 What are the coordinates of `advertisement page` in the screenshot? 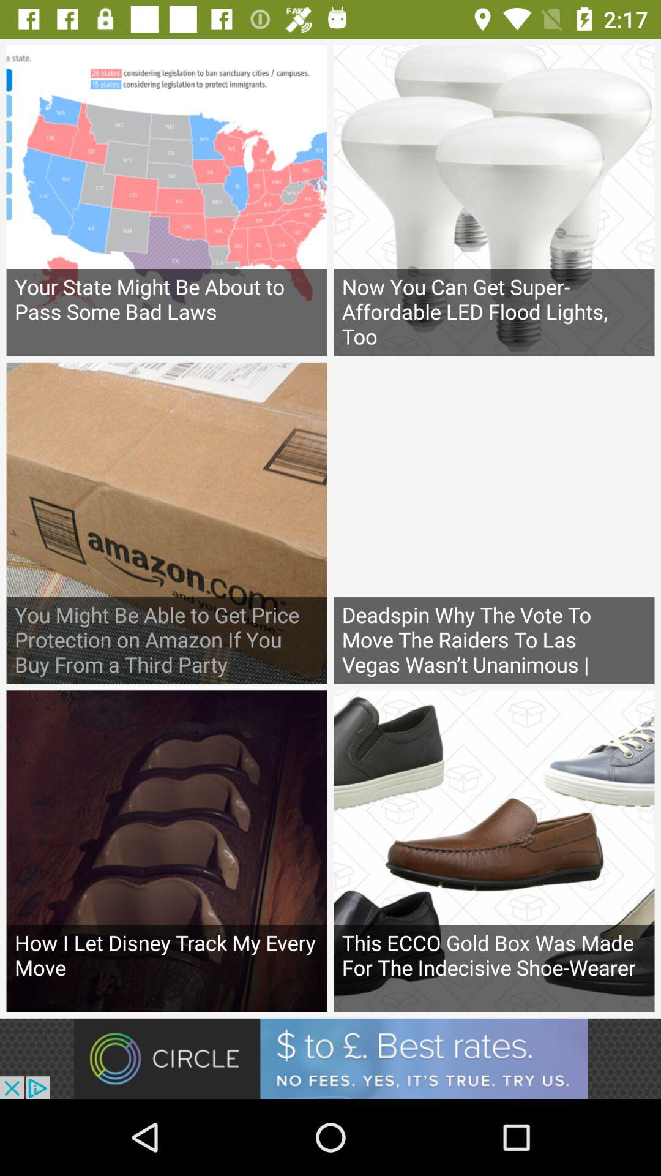 It's located at (330, 1058).